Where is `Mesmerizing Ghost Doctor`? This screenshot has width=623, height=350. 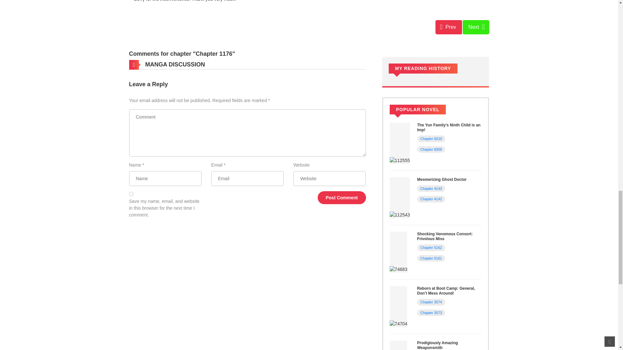
Mesmerizing Ghost Doctor is located at coordinates (442, 179).